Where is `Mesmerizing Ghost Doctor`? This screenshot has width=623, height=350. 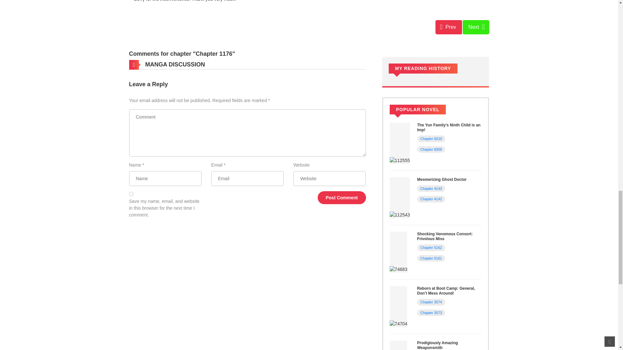
Mesmerizing Ghost Doctor is located at coordinates (442, 179).